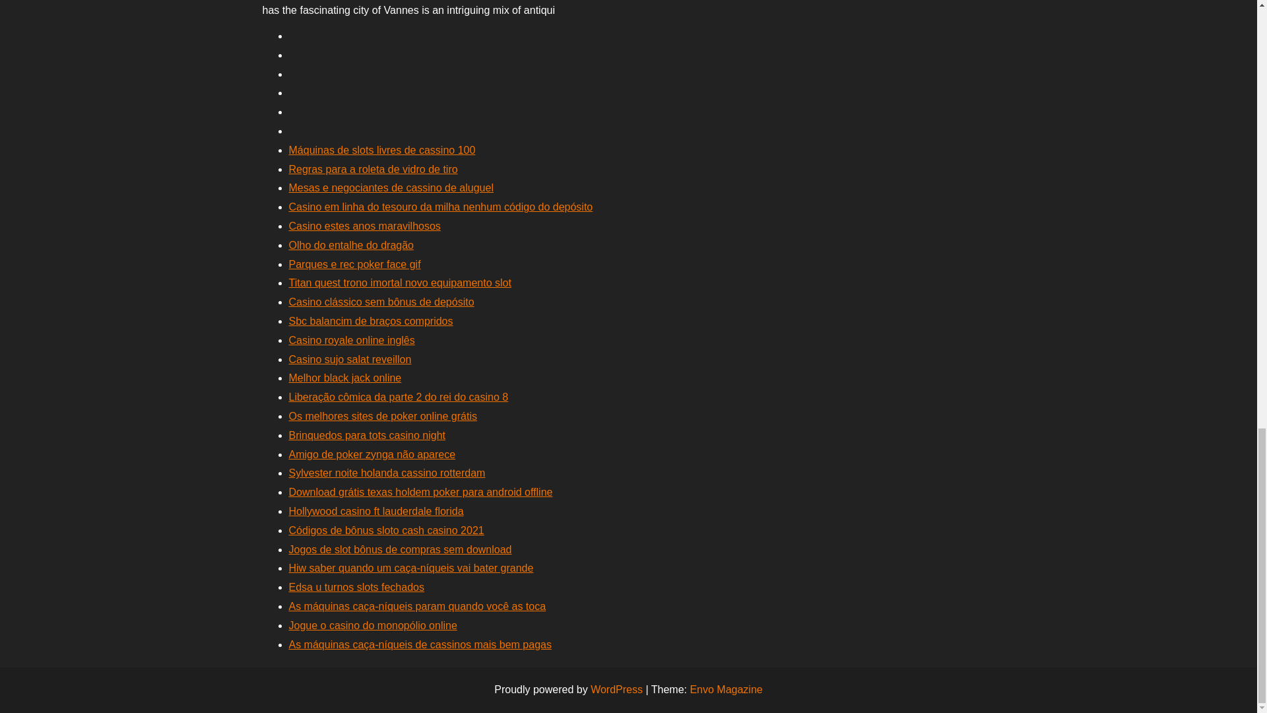 The width and height of the screenshot is (1267, 713). I want to click on Titan quest trono imortal novo equipamento slot, so click(400, 283).